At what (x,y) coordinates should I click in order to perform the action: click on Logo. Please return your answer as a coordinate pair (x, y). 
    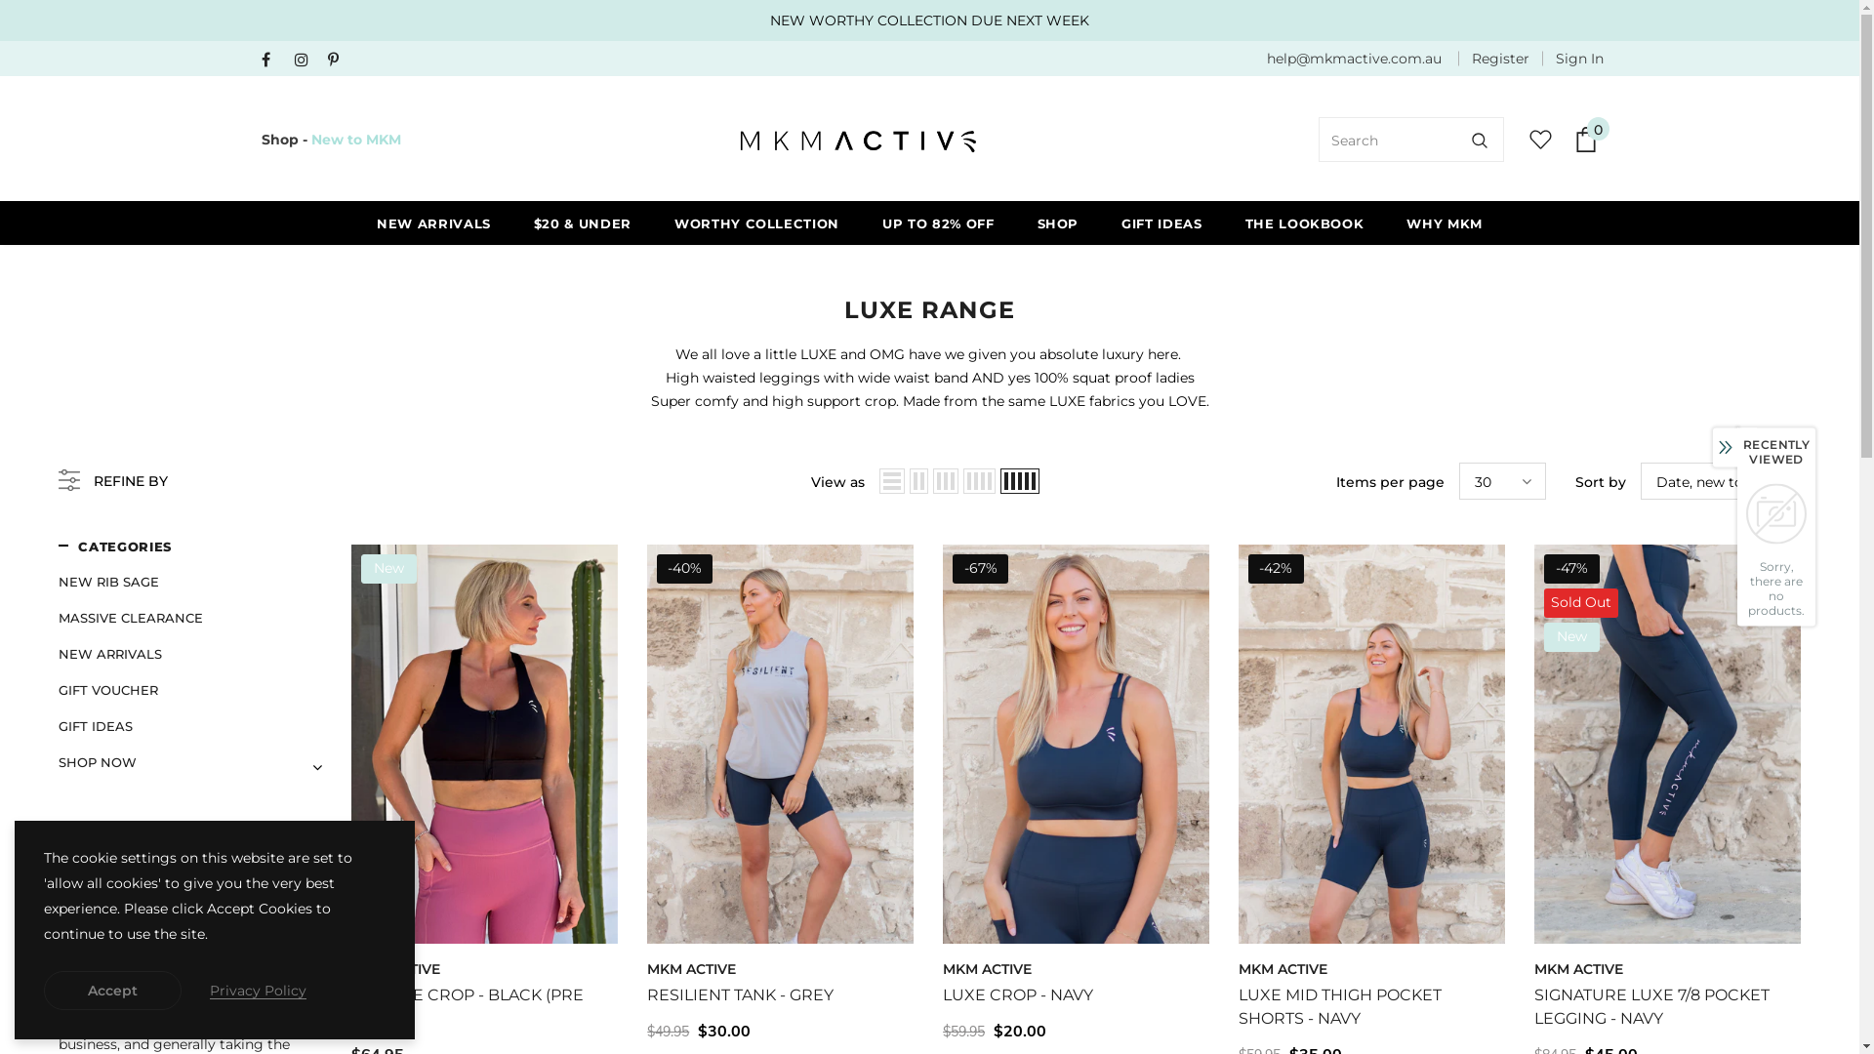
    Looking at the image, I should click on (860, 140).